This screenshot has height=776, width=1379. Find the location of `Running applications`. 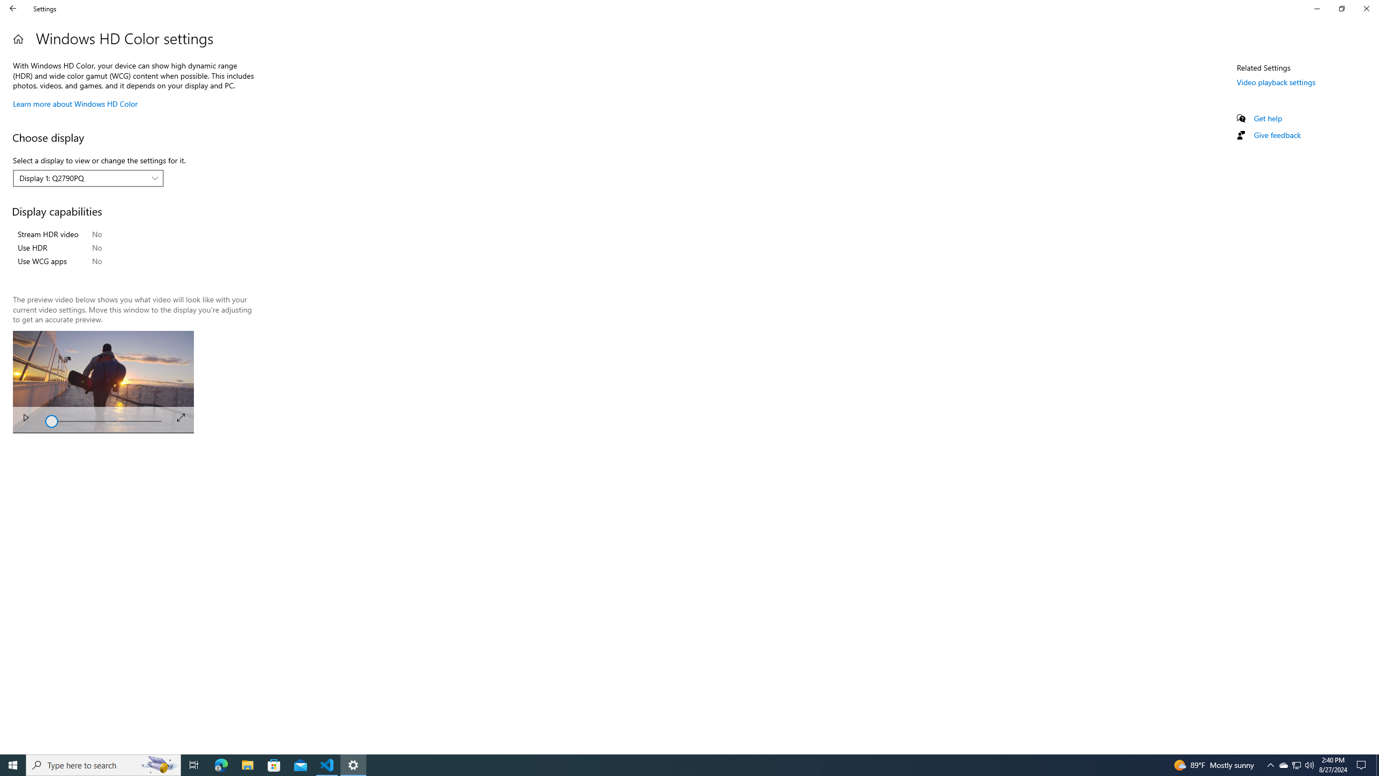

Running applications is located at coordinates (680, 765).